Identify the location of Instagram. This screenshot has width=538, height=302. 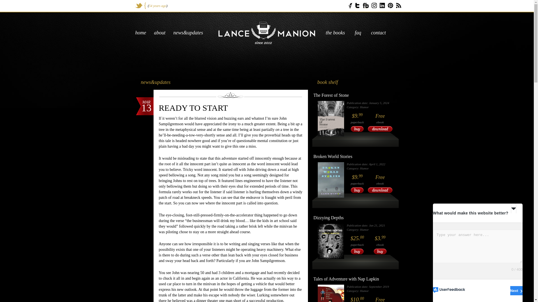
(374, 5).